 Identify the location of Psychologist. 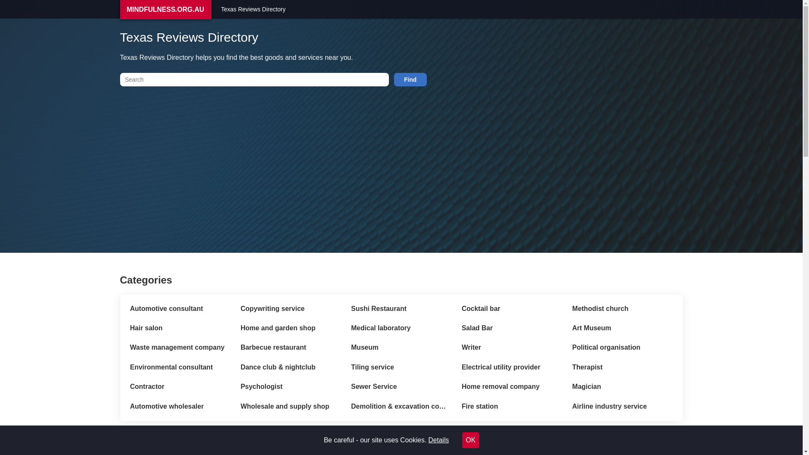
(291, 387).